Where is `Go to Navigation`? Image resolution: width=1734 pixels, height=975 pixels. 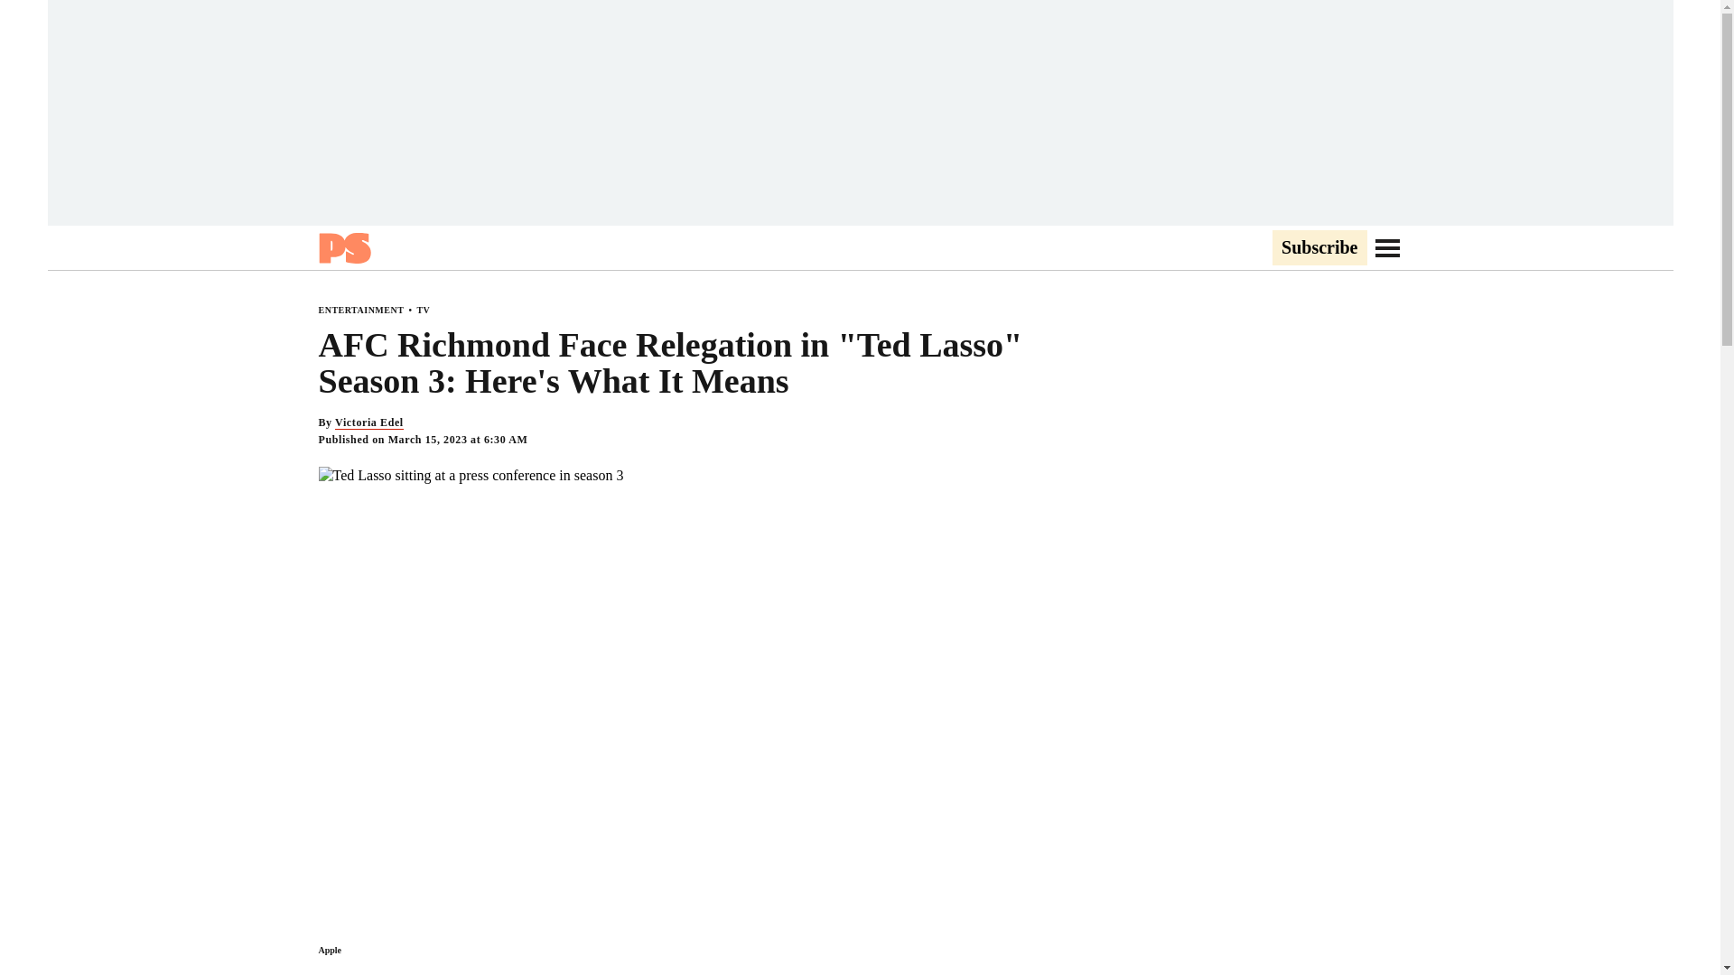 Go to Navigation is located at coordinates (1387, 247).